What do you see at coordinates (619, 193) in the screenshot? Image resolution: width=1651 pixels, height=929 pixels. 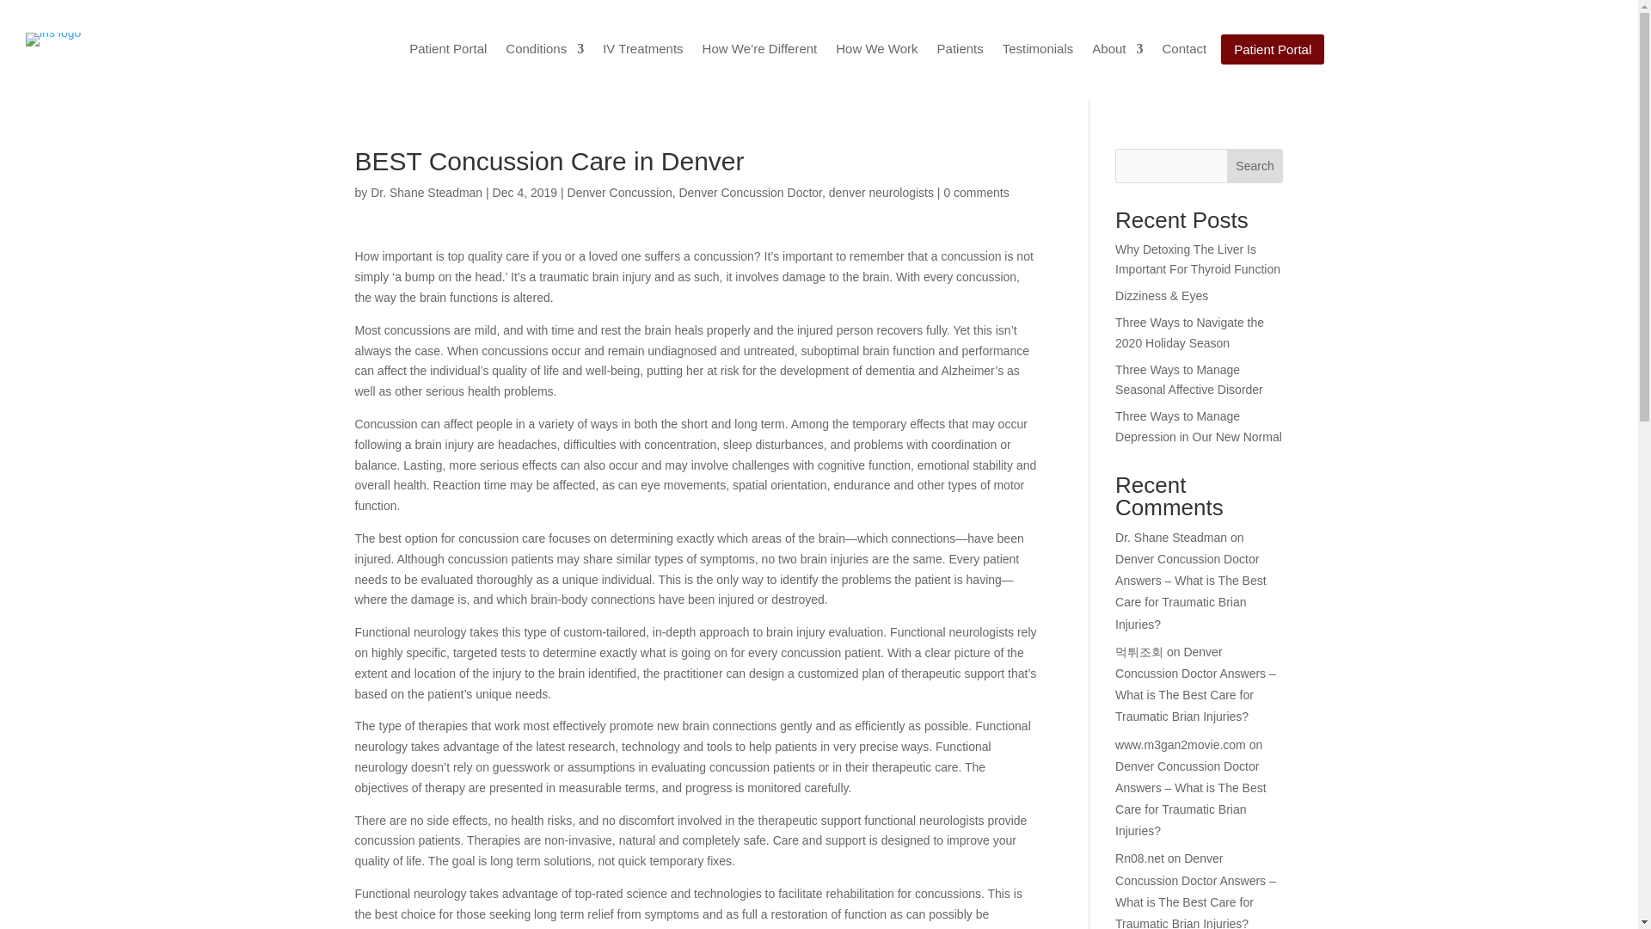 I see `Denver Concussion` at bounding box center [619, 193].